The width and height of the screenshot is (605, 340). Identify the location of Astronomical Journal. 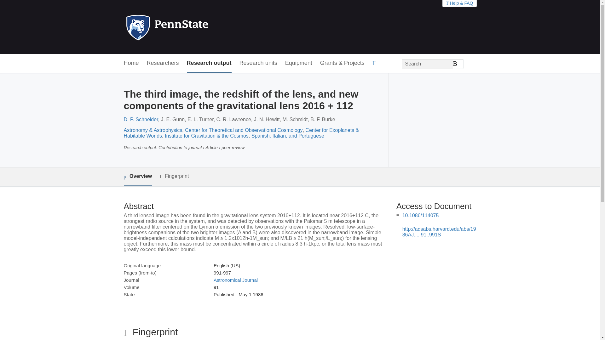
(235, 280).